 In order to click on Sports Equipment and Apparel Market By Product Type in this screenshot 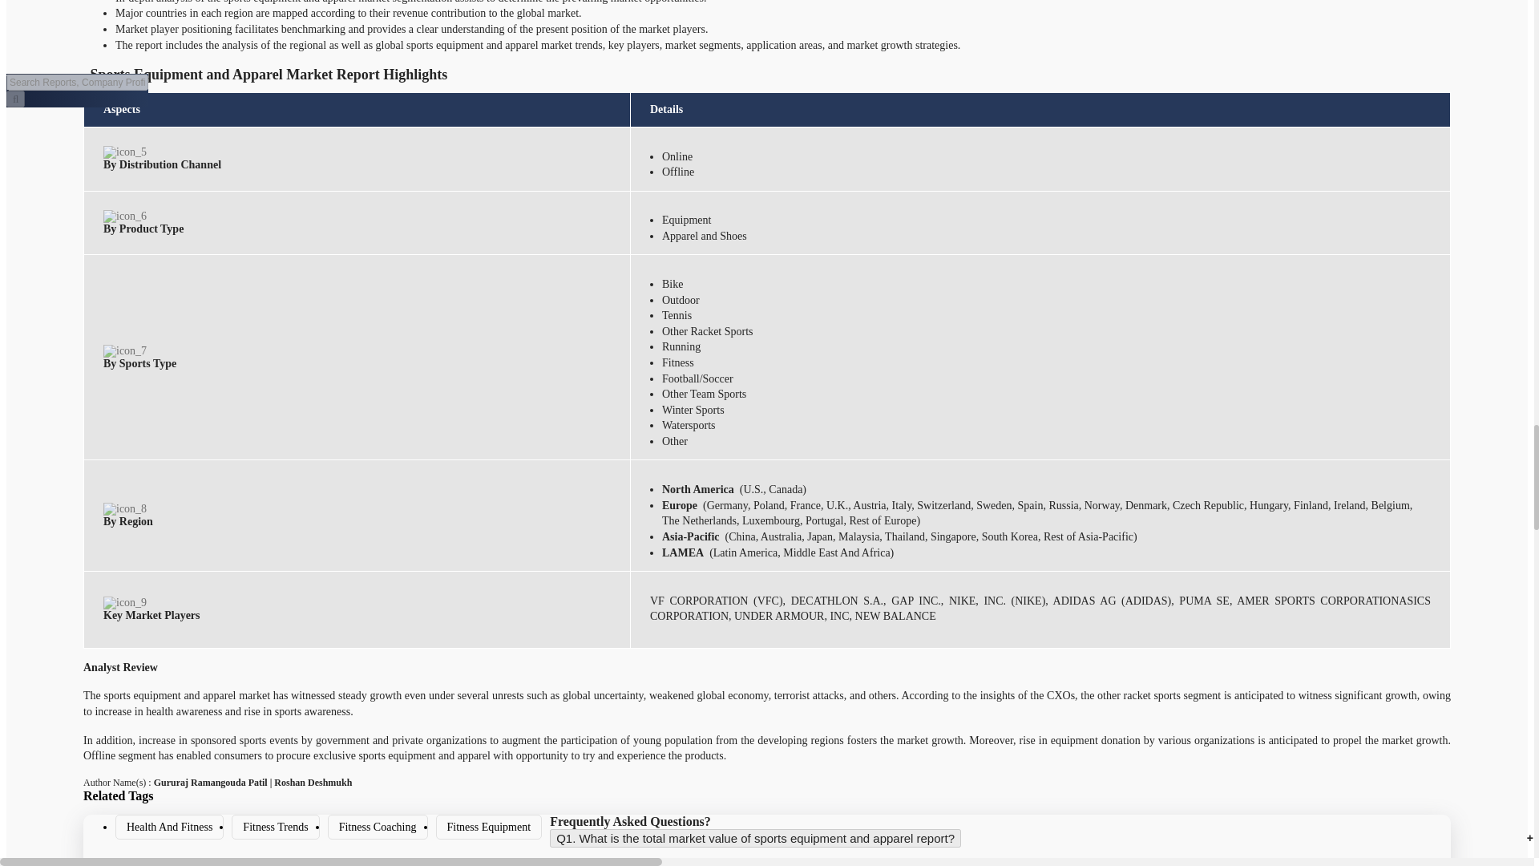, I will do `click(124, 216)`.